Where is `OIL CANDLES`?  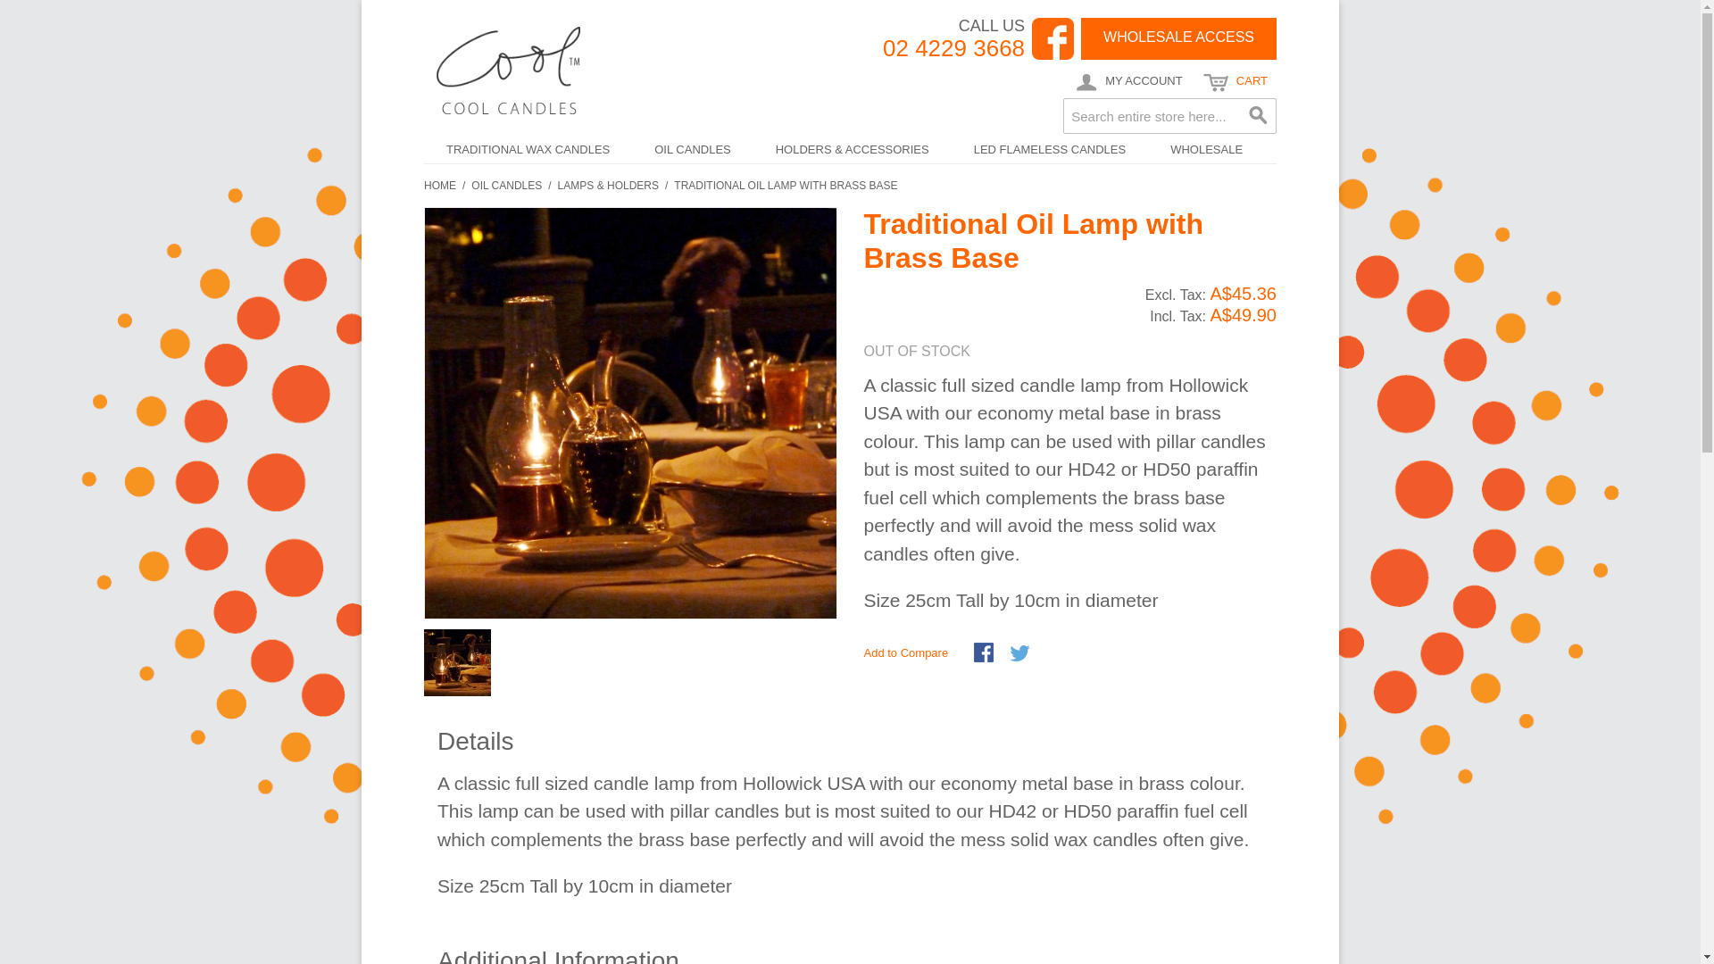 OIL CANDLES is located at coordinates (507, 186).